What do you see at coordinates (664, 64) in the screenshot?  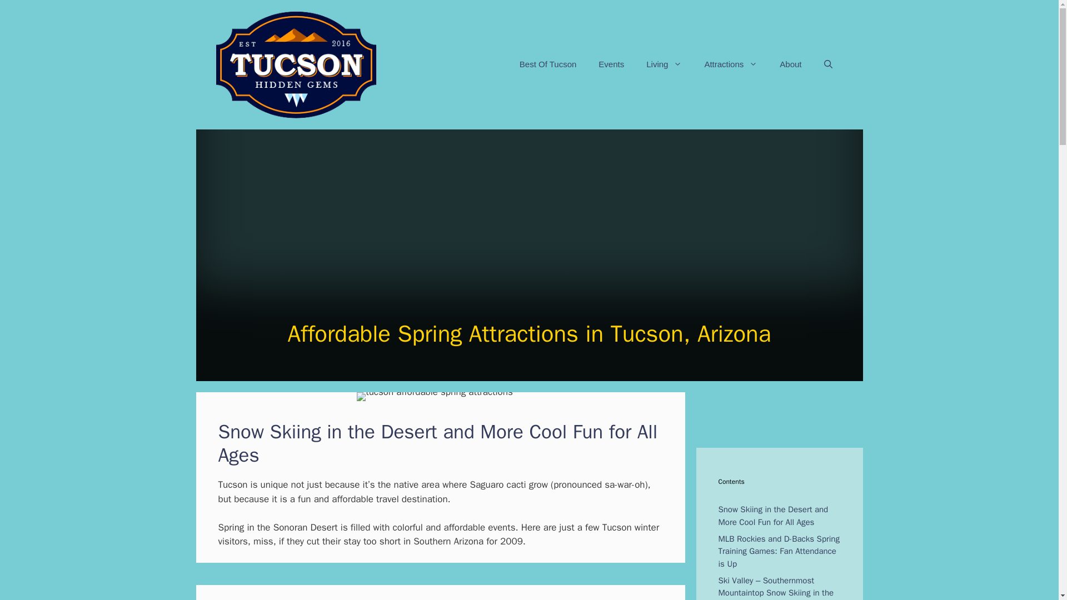 I see `Living` at bounding box center [664, 64].